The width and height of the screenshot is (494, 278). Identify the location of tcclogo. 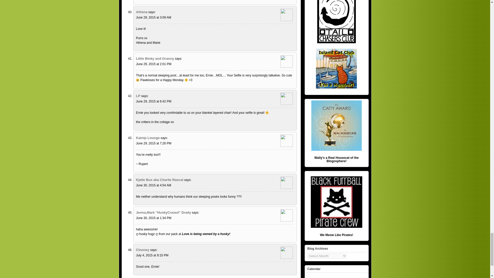
(336, 22).